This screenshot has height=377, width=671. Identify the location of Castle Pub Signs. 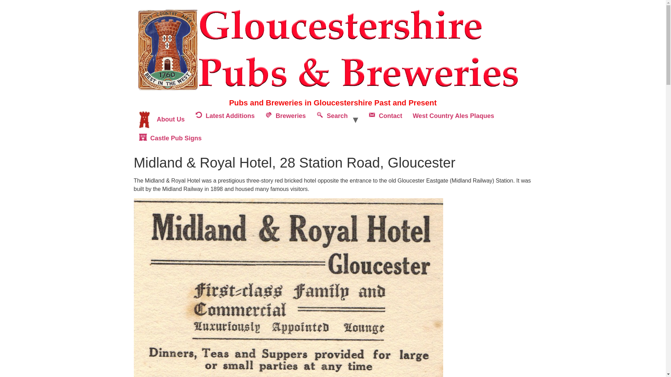
(170, 138).